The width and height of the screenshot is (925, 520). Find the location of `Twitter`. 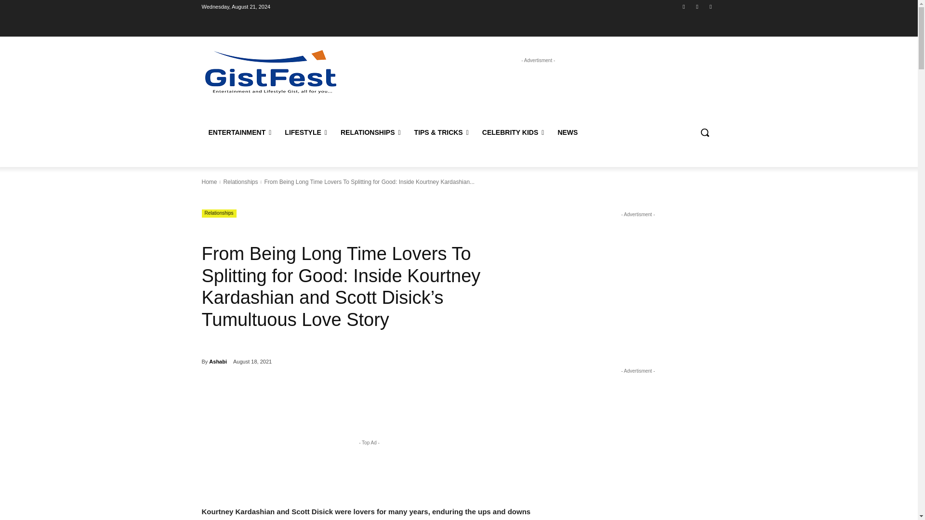

Twitter is located at coordinates (710, 6).